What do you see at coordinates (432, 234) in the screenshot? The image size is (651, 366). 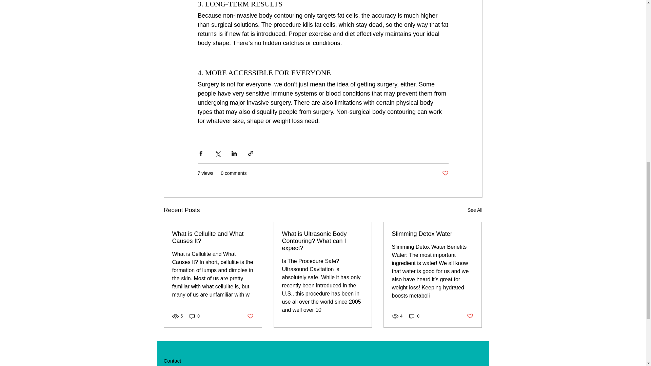 I see `Slimming Detox Water` at bounding box center [432, 234].